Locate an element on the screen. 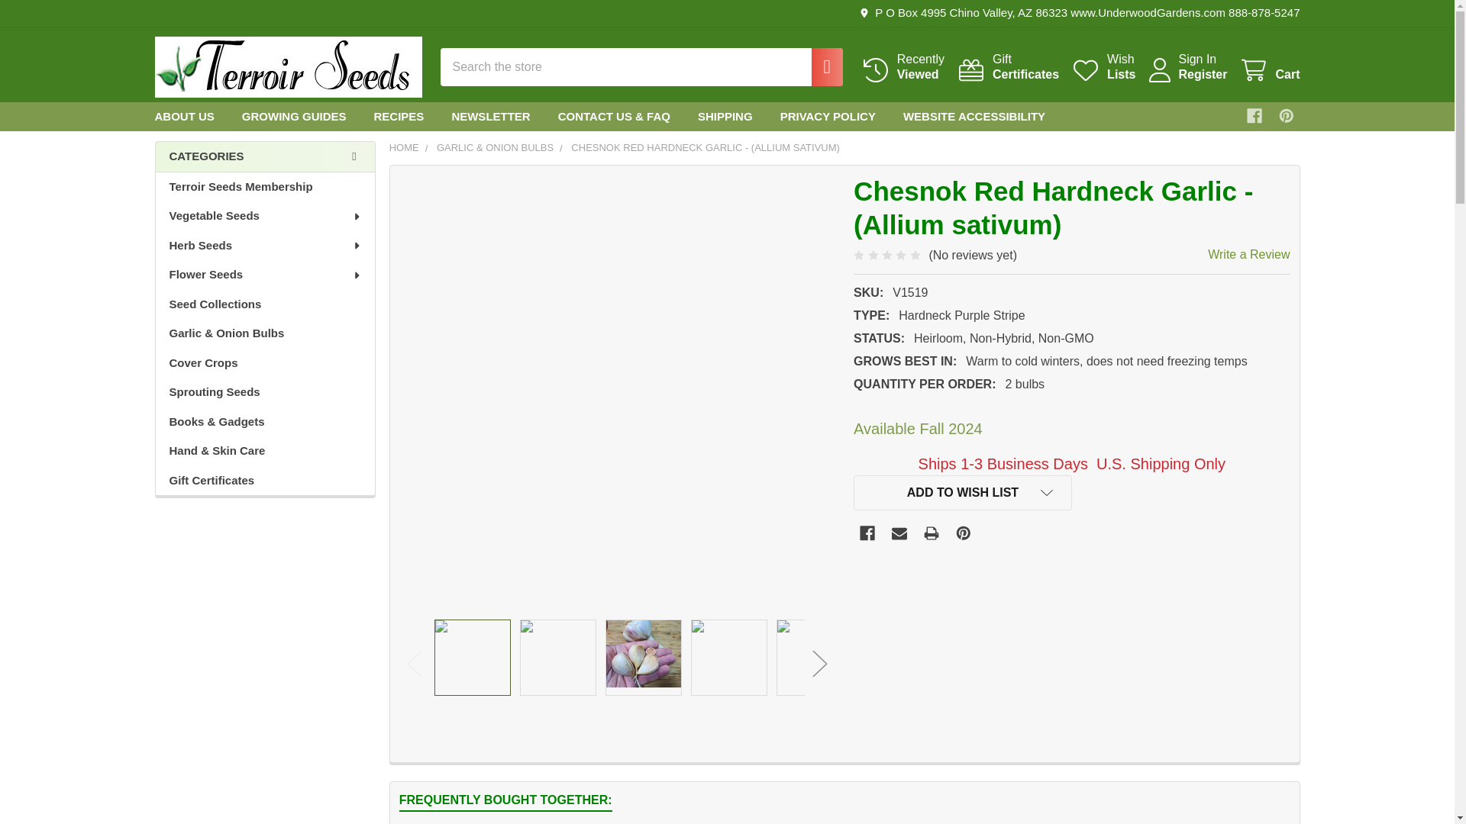 Image resolution: width=1466 pixels, height=824 pixels. Search is located at coordinates (1286, 115).